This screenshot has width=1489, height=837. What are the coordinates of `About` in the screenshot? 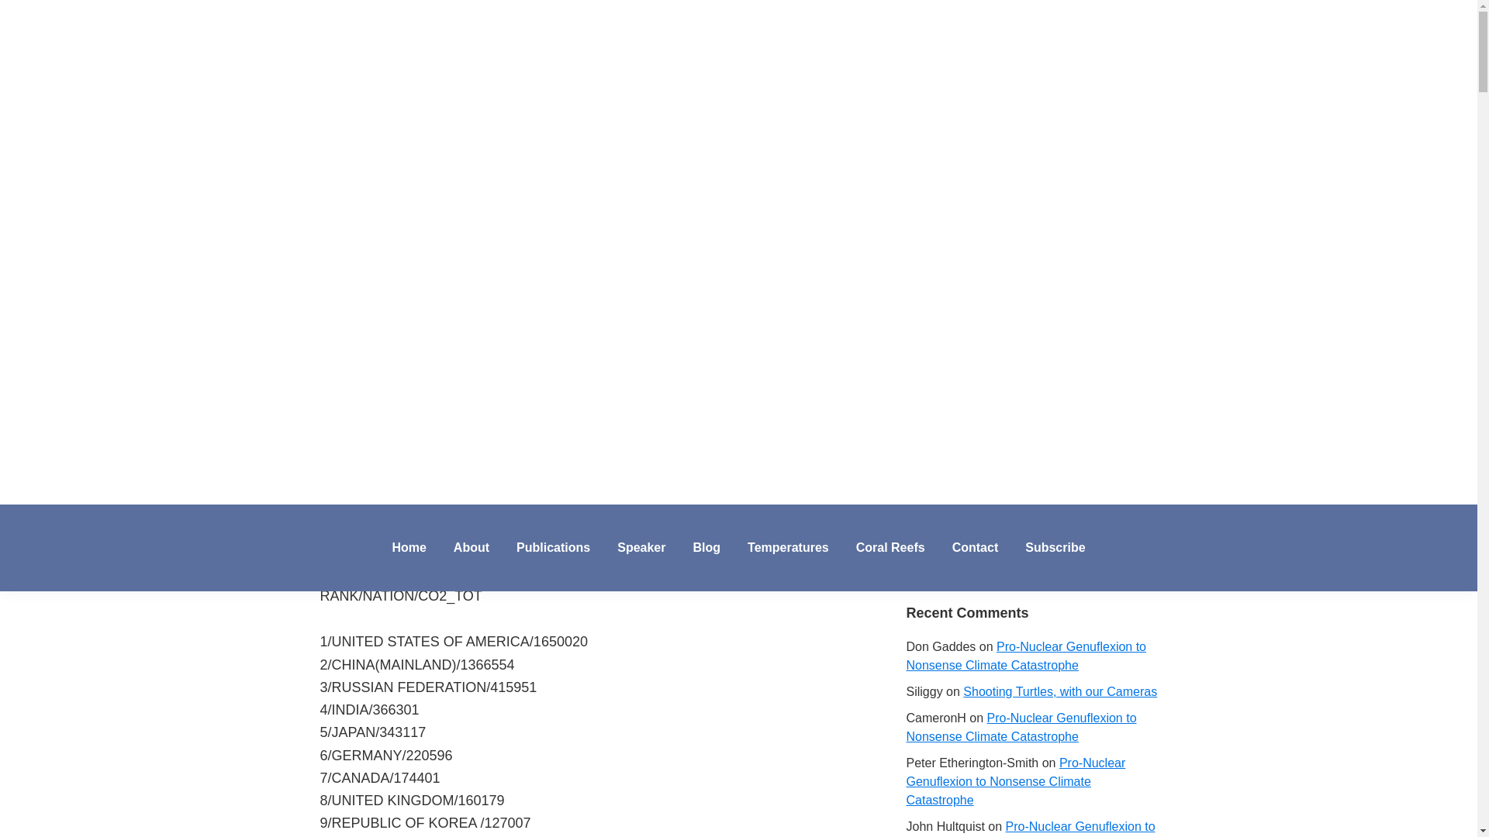 It's located at (472, 547).